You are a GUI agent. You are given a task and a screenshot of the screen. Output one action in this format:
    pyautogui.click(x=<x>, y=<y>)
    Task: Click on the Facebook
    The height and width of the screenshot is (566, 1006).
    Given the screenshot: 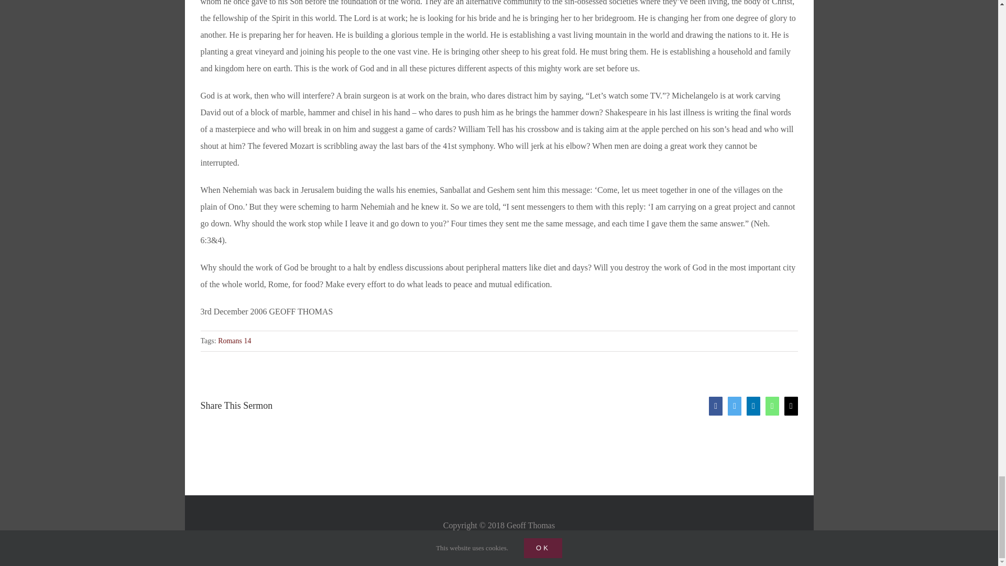 What is the action you would take?
    pyautogui.click(x=716, y=406)
    